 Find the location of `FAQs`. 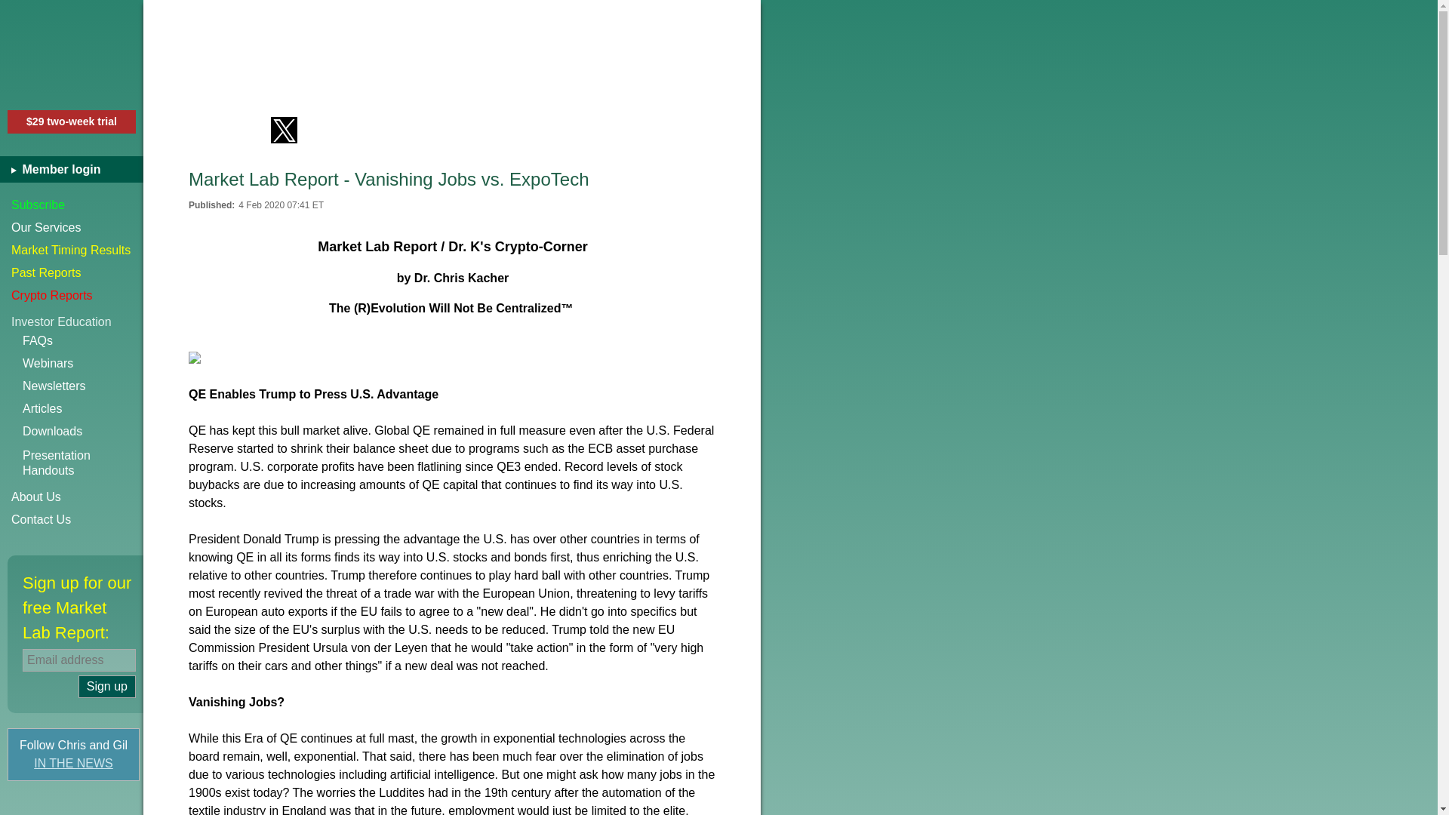

FAQs is located at coordinates (83, 341).